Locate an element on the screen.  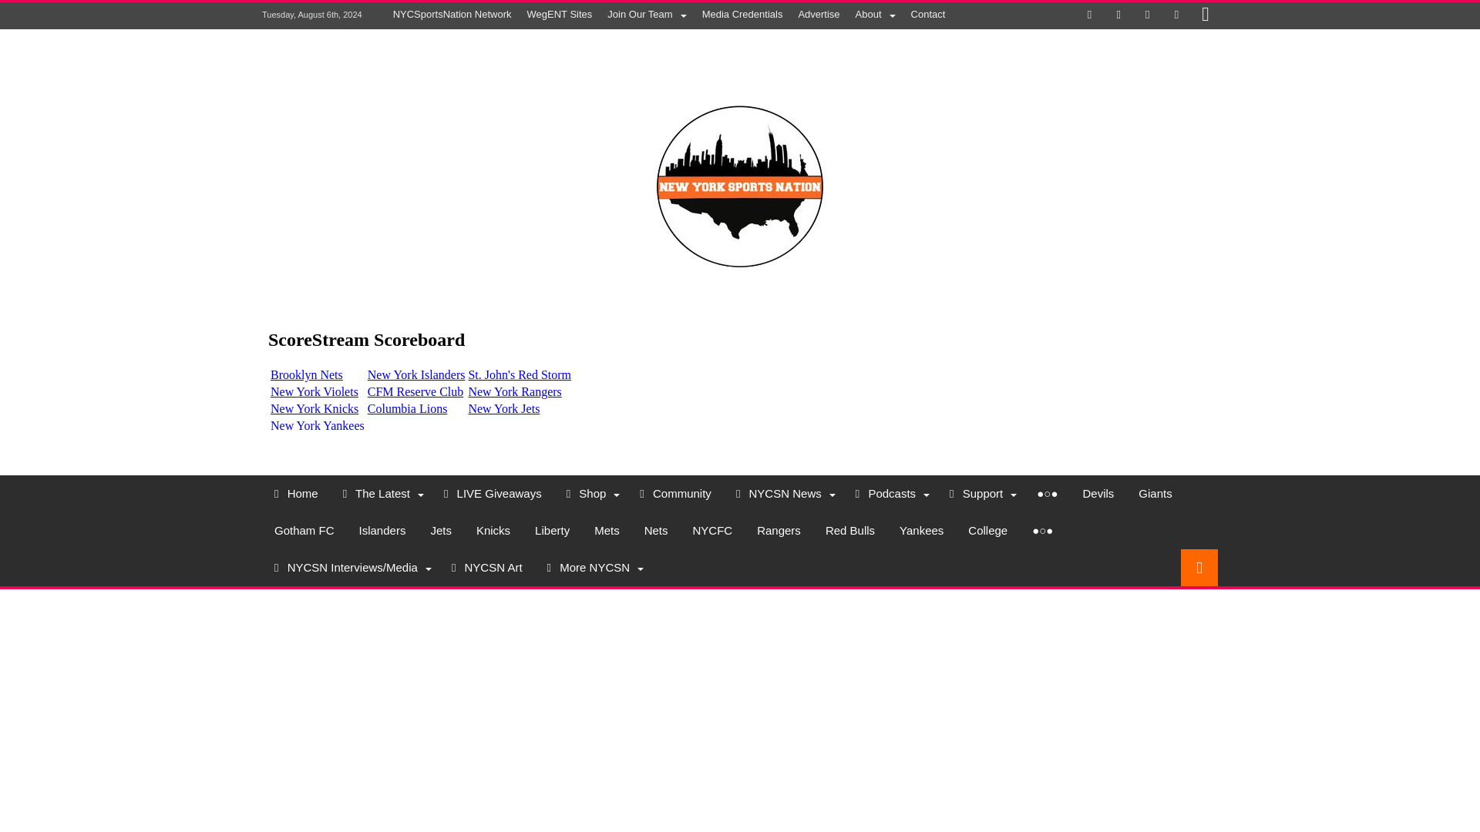
NYCSportsNation Network is located at coordinates (452, 14).